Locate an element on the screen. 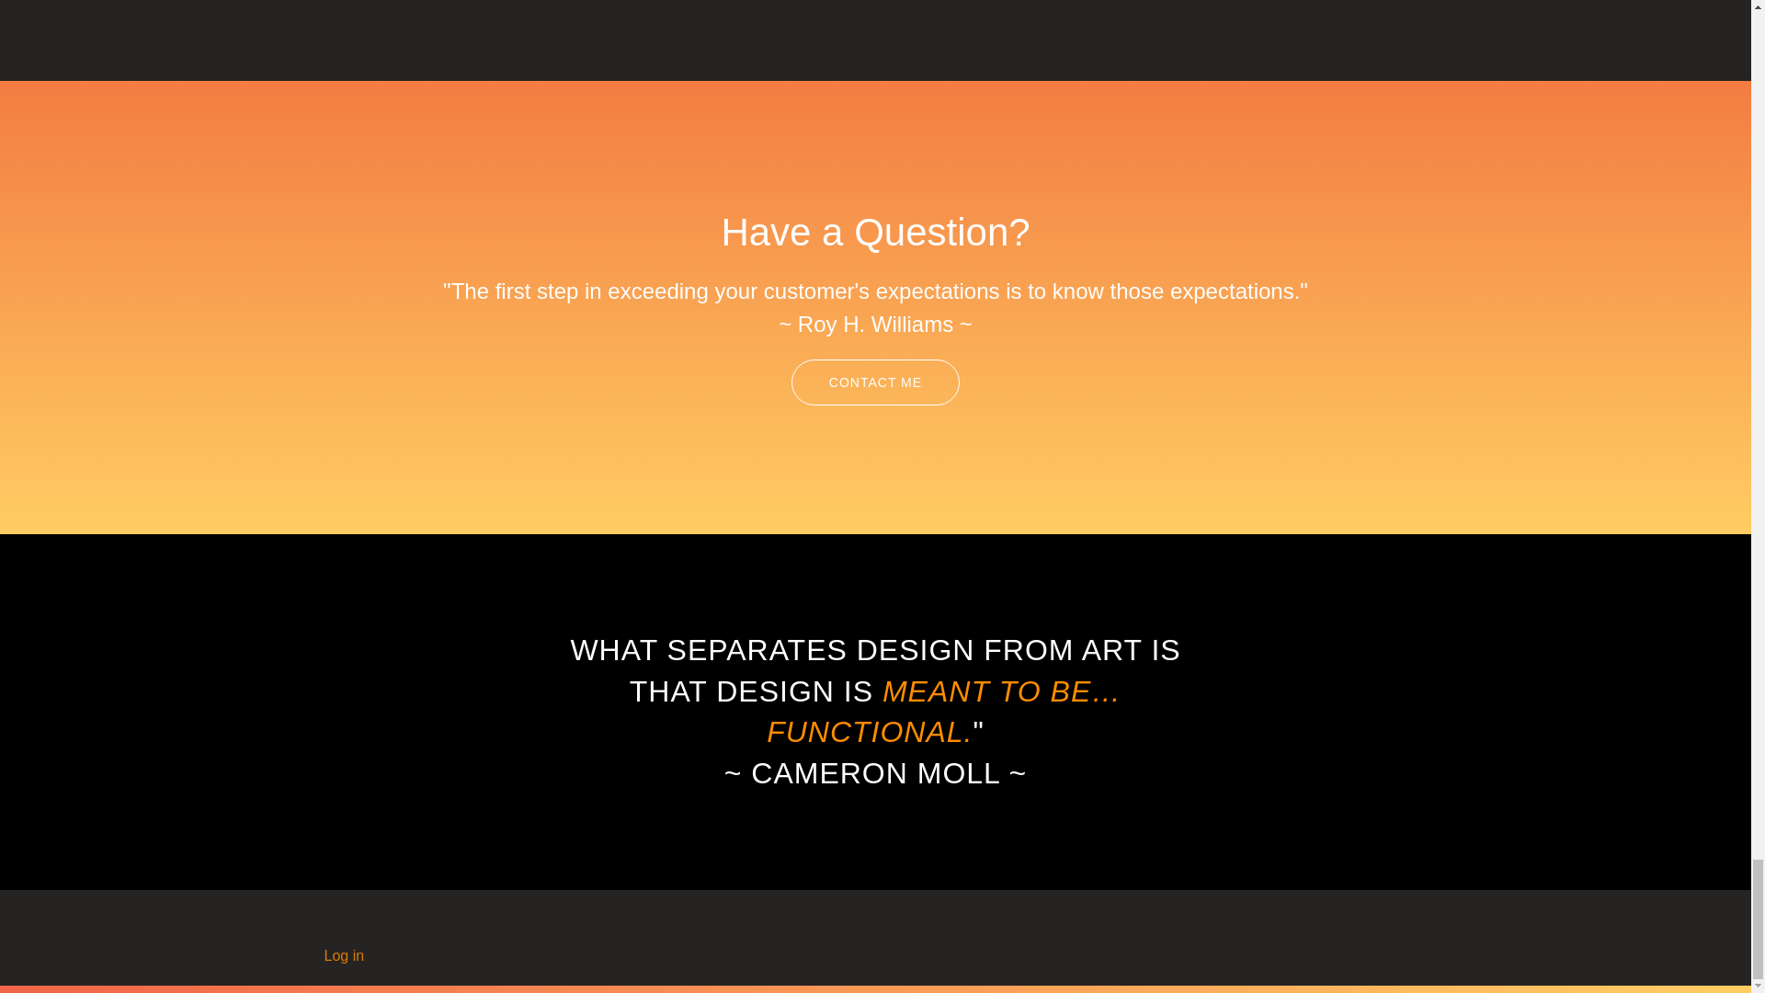  Log in is located at coordinates (343, 955).